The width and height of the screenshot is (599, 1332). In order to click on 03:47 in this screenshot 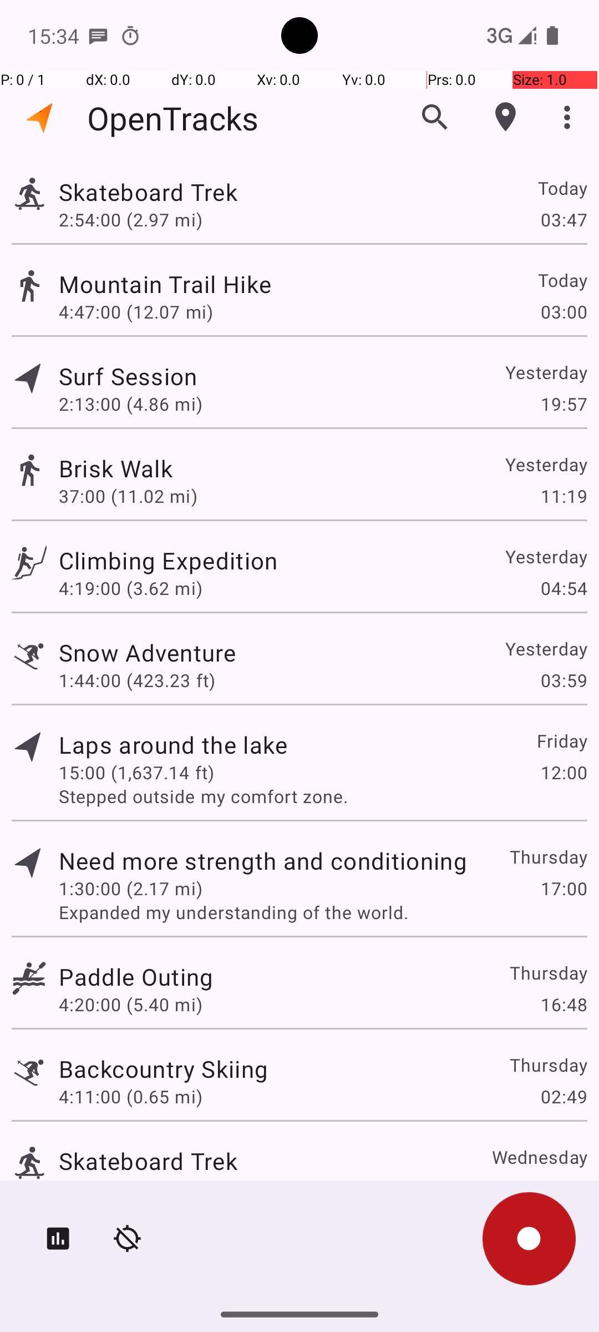, I will do `click(564, 219)`.